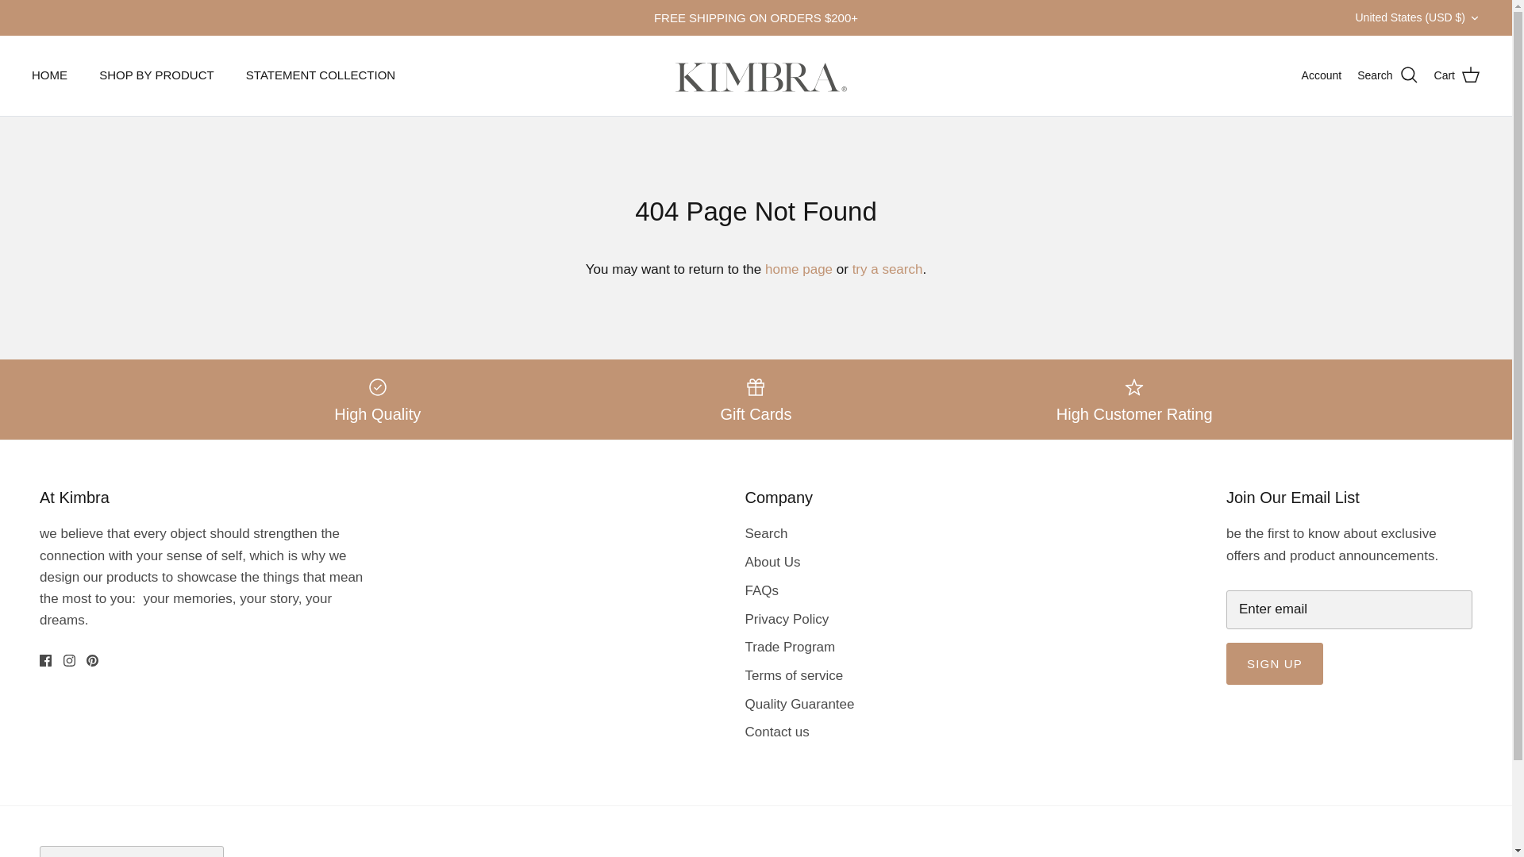 Image resolution: width=1524 pixels, height=857 pixels. I want to click on Instagram, so click(69, 660).